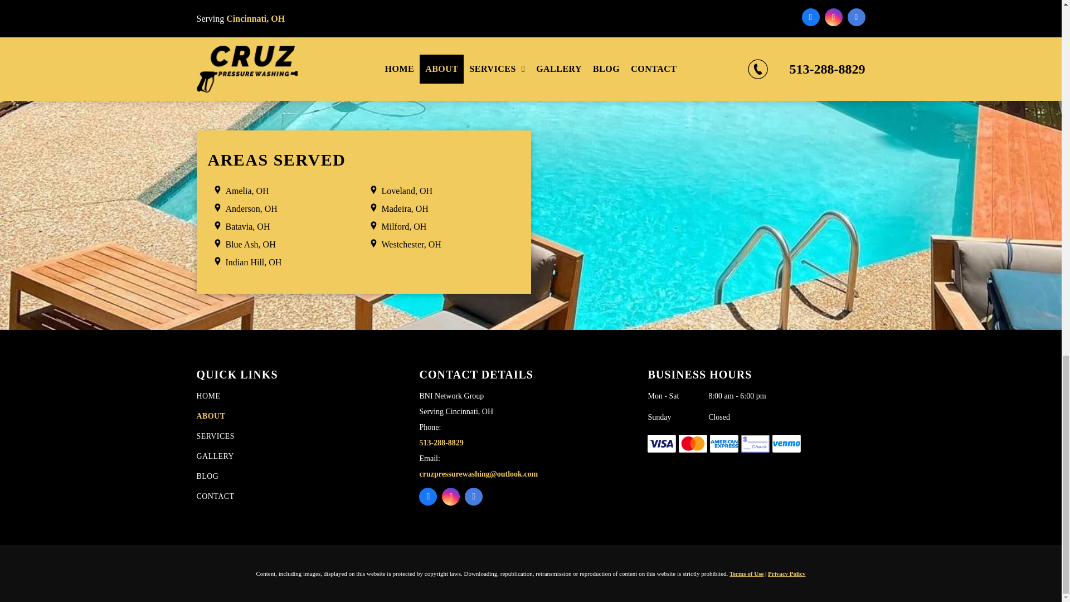  Describe the element at coordinates (304, 458) in the screenshot. I see `GALLERY` at that location.